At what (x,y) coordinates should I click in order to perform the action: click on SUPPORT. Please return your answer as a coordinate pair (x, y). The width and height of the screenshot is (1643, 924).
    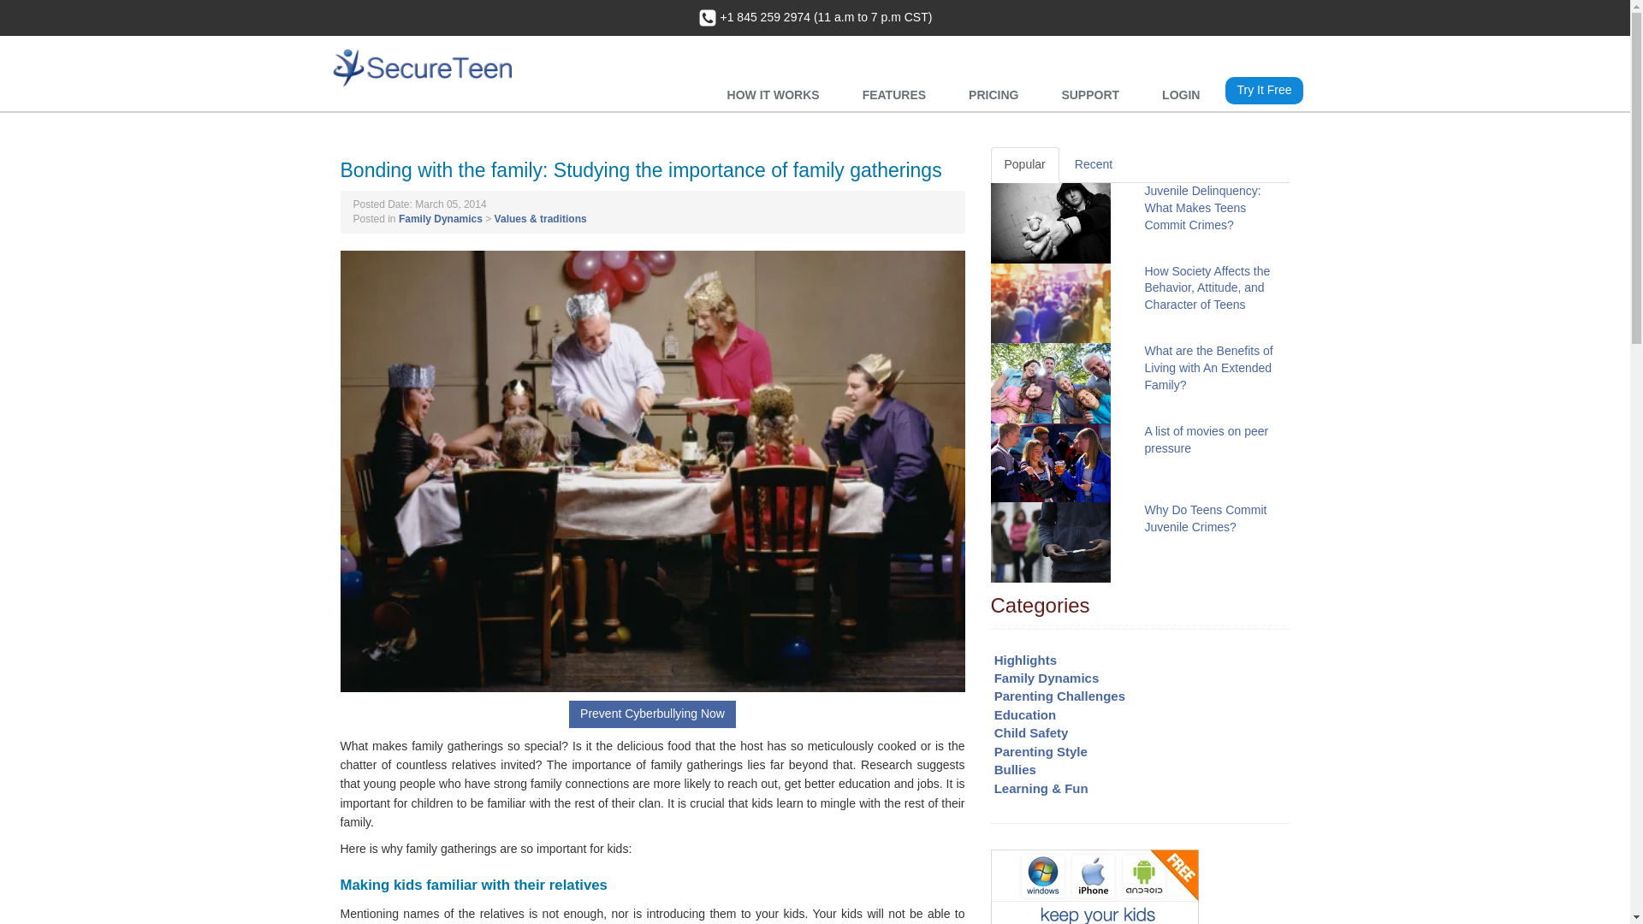
    Looking at the image, I should click on (1094, 95).